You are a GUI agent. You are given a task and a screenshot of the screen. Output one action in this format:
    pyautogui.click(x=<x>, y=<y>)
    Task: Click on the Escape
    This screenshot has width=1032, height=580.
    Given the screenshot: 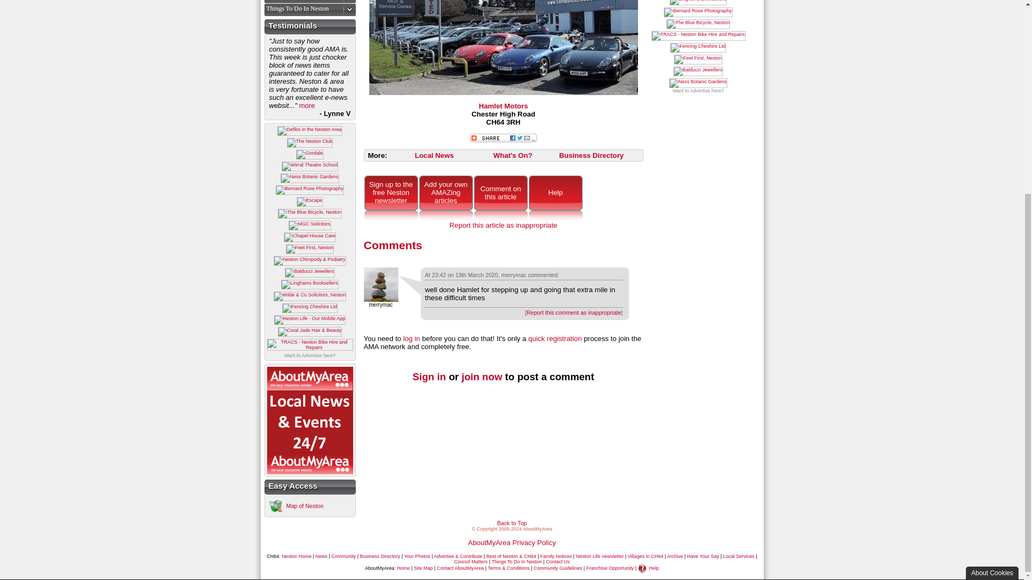 What is the action you would take?
    pyautogui.click(x=310, y=202)
    